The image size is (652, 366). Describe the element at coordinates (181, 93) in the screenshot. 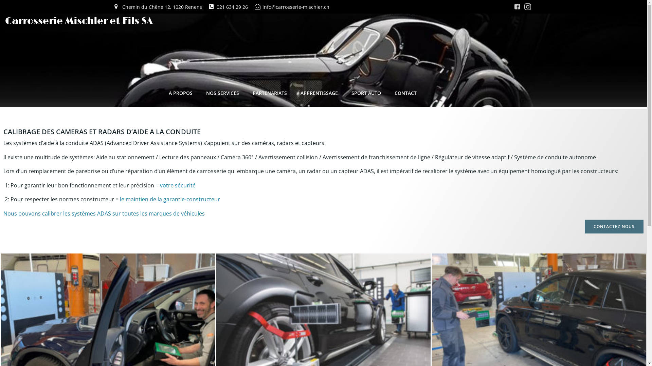

I see `A PROPOS` at that location.